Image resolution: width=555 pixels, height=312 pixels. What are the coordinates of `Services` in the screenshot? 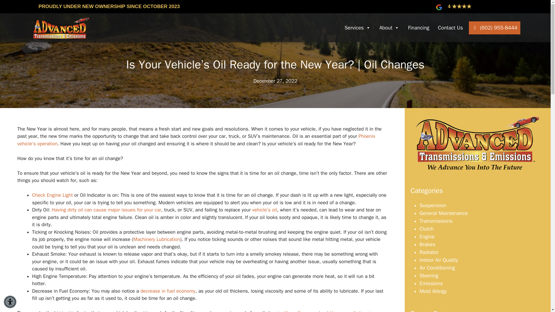 It's located at (358, 28).